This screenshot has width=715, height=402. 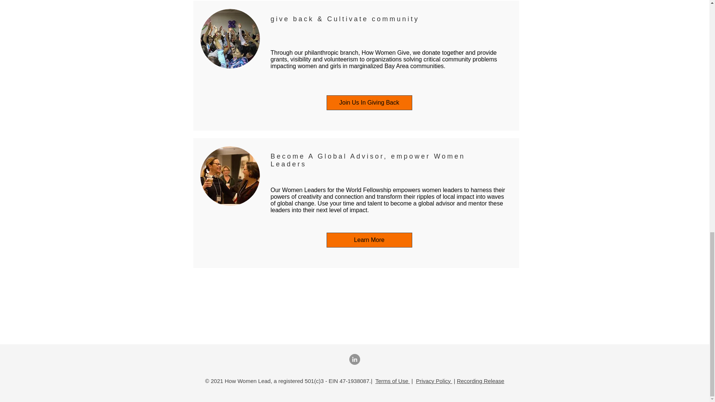 I want to click on Join Us In Giving Back, so click(x=369, y=102).